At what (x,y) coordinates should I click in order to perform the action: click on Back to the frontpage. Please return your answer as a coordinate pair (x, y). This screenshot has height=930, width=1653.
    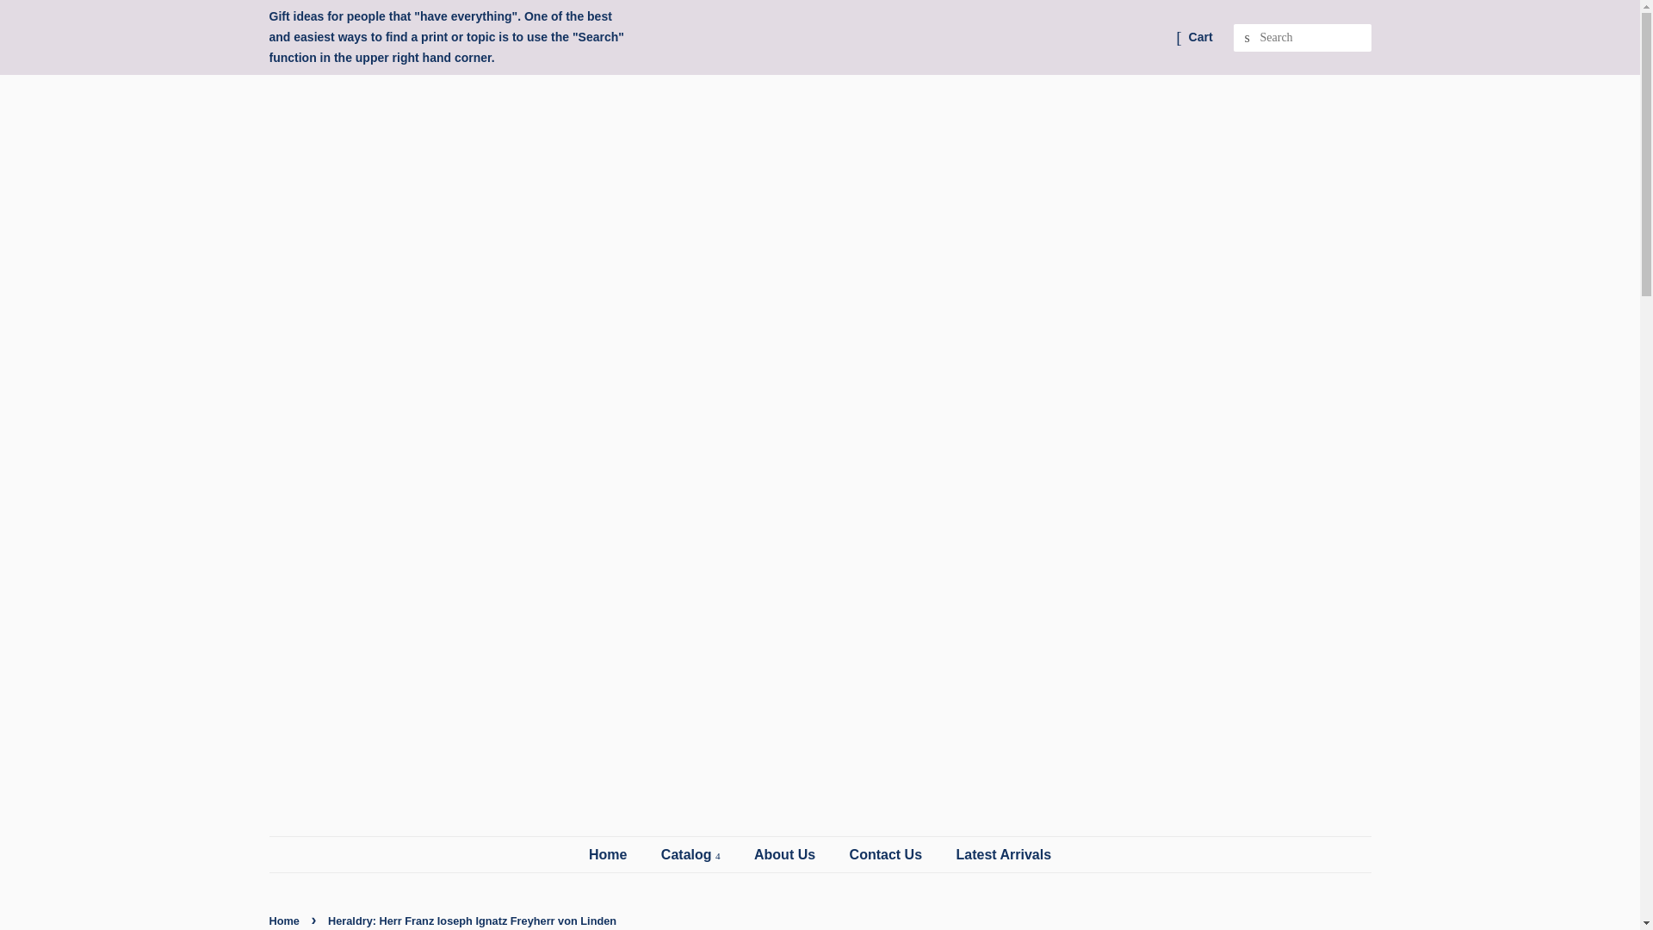
    Looking at the image, I should click on (285, 920).